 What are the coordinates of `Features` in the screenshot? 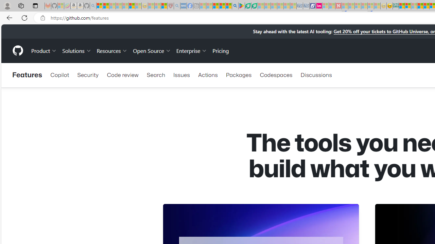 It's located at (27, 75).